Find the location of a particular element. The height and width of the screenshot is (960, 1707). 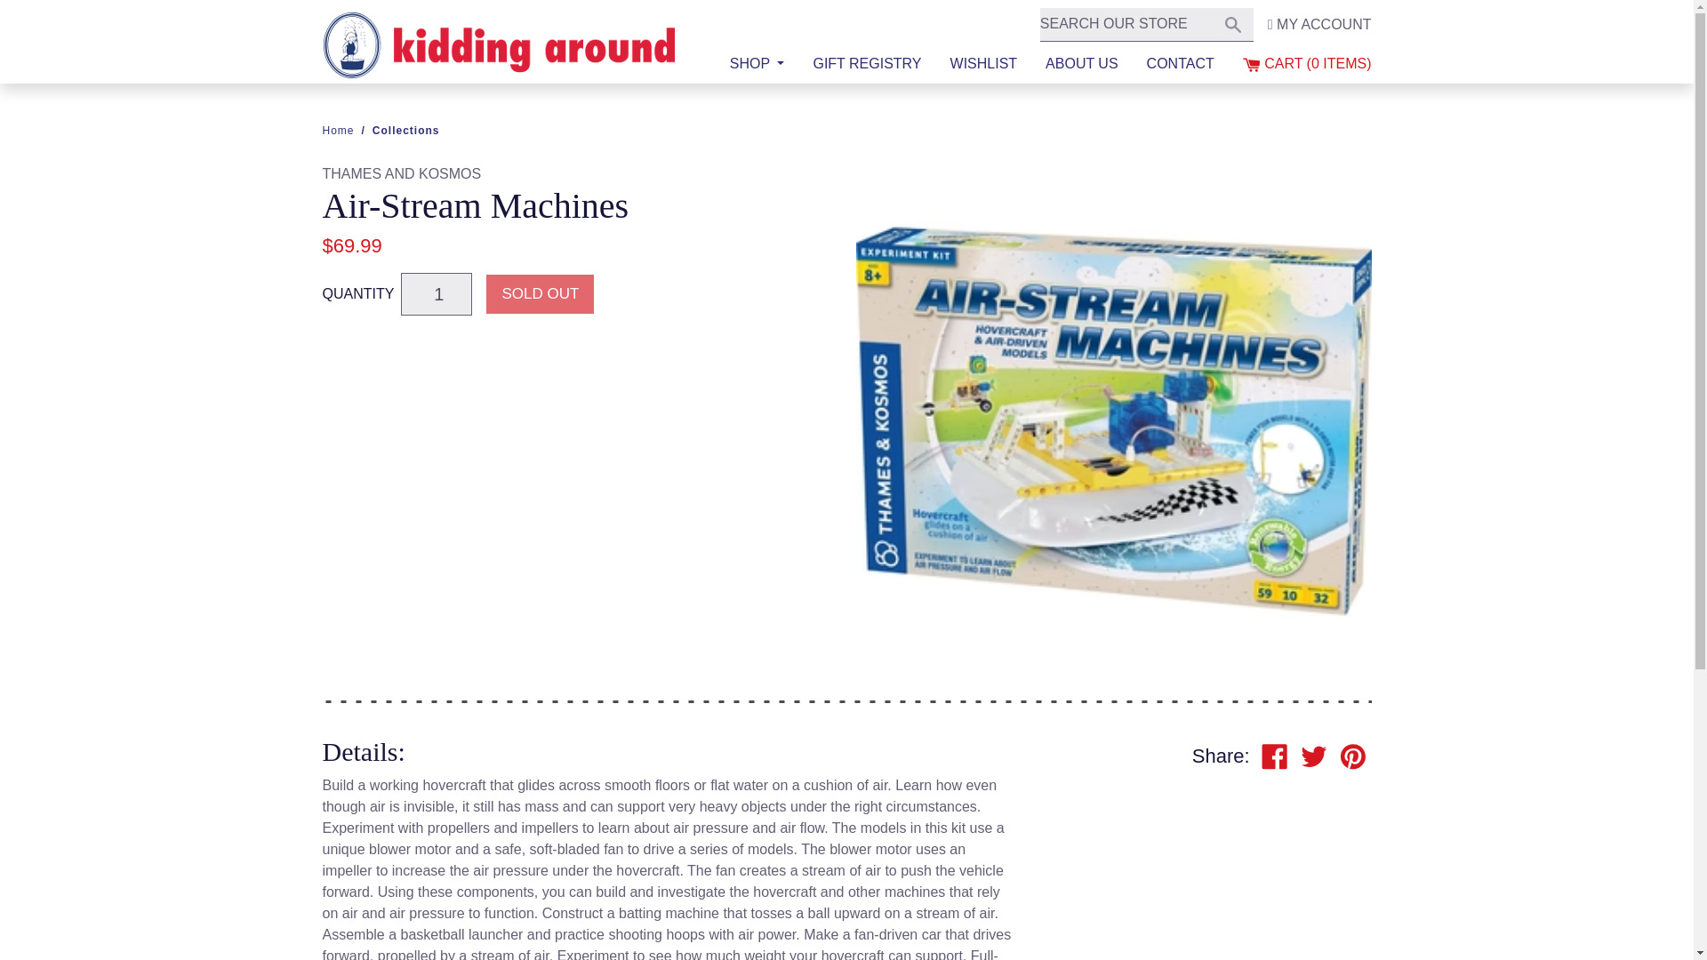

SEARCH is located at coordinates (1275, 756).